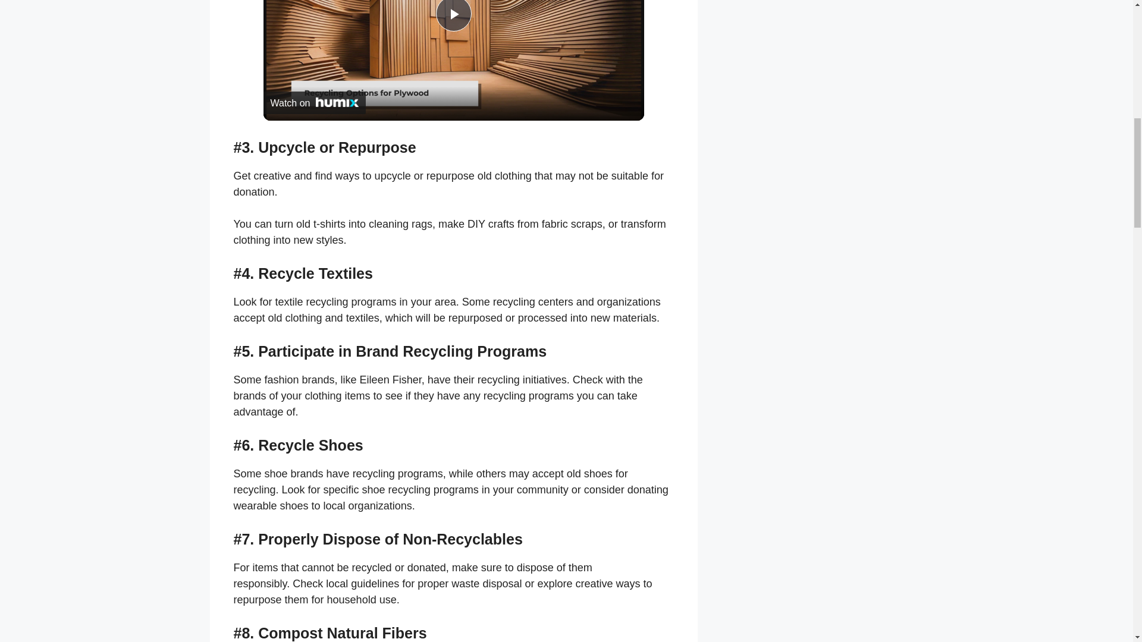 The width and height of the screenshot is (1142, 642). I want to click on Watch on, so click(314, 103).